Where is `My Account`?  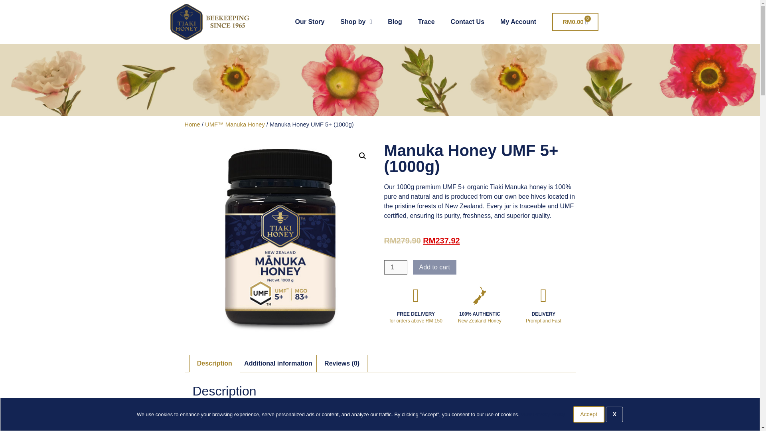 My Account is located at coordinates (426, 22).